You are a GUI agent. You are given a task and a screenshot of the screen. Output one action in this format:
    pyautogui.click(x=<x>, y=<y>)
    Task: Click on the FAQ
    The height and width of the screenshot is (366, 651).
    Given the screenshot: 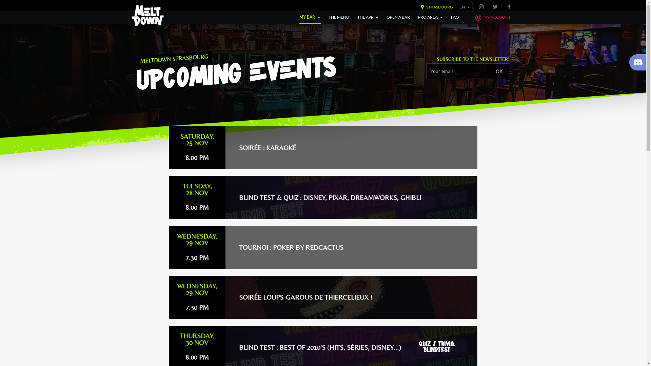 What is the action you would take?
    pyautogui.click(x=455, y=17)
    